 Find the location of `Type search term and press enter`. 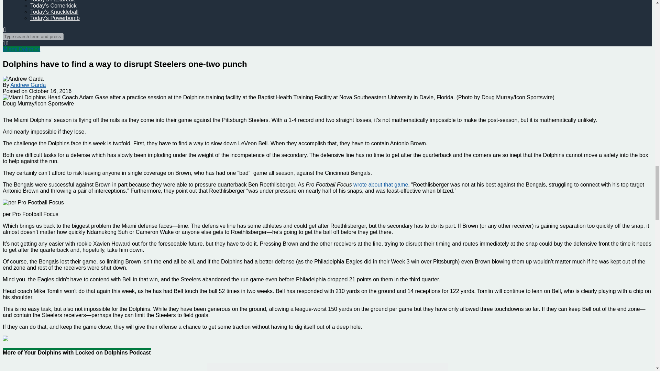

Type search term and press enter is located at coordinates (33, 36).